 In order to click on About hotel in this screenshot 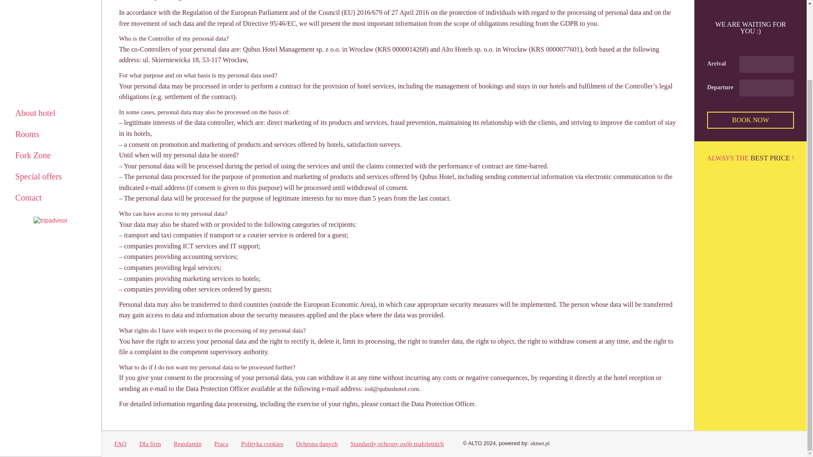, I will do `click(50, 22)`.